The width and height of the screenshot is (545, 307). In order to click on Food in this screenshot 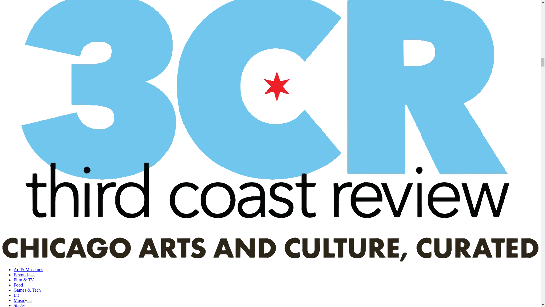, I will do `click(18, 285)`.